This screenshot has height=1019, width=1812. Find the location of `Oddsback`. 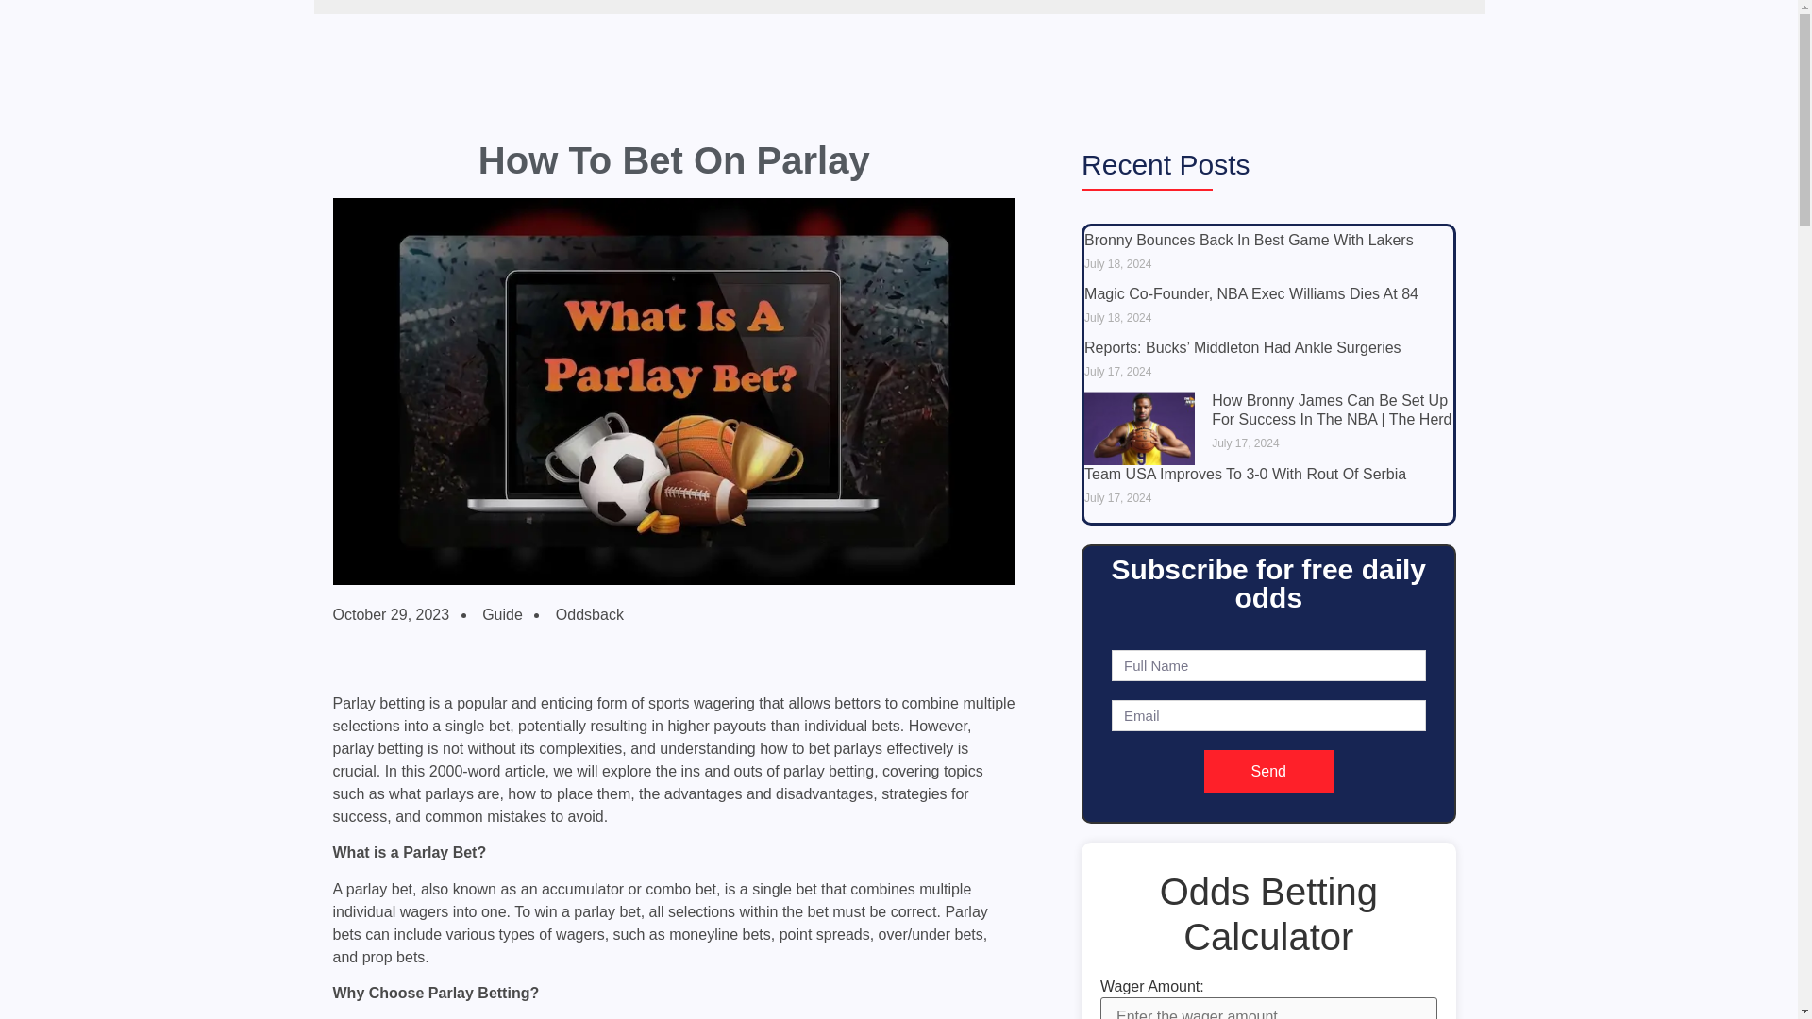

Oddsback is located at coordinates (587, 615).